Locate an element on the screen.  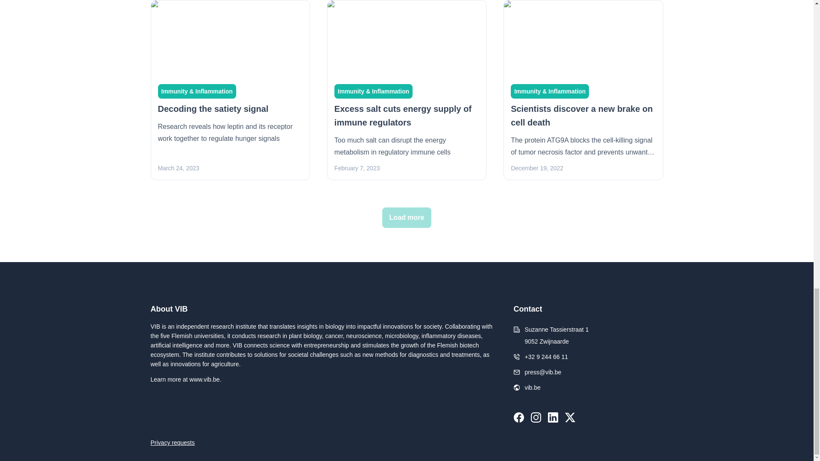
Scientists discover a new brake on cell death is located at coordinates (582, 116).